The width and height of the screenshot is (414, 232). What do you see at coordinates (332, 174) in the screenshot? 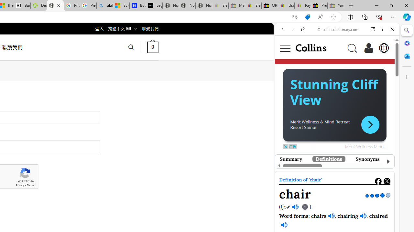
I see `Class: ns-14utm-e-1 svg-anchor` at bounding box center [332, 174].